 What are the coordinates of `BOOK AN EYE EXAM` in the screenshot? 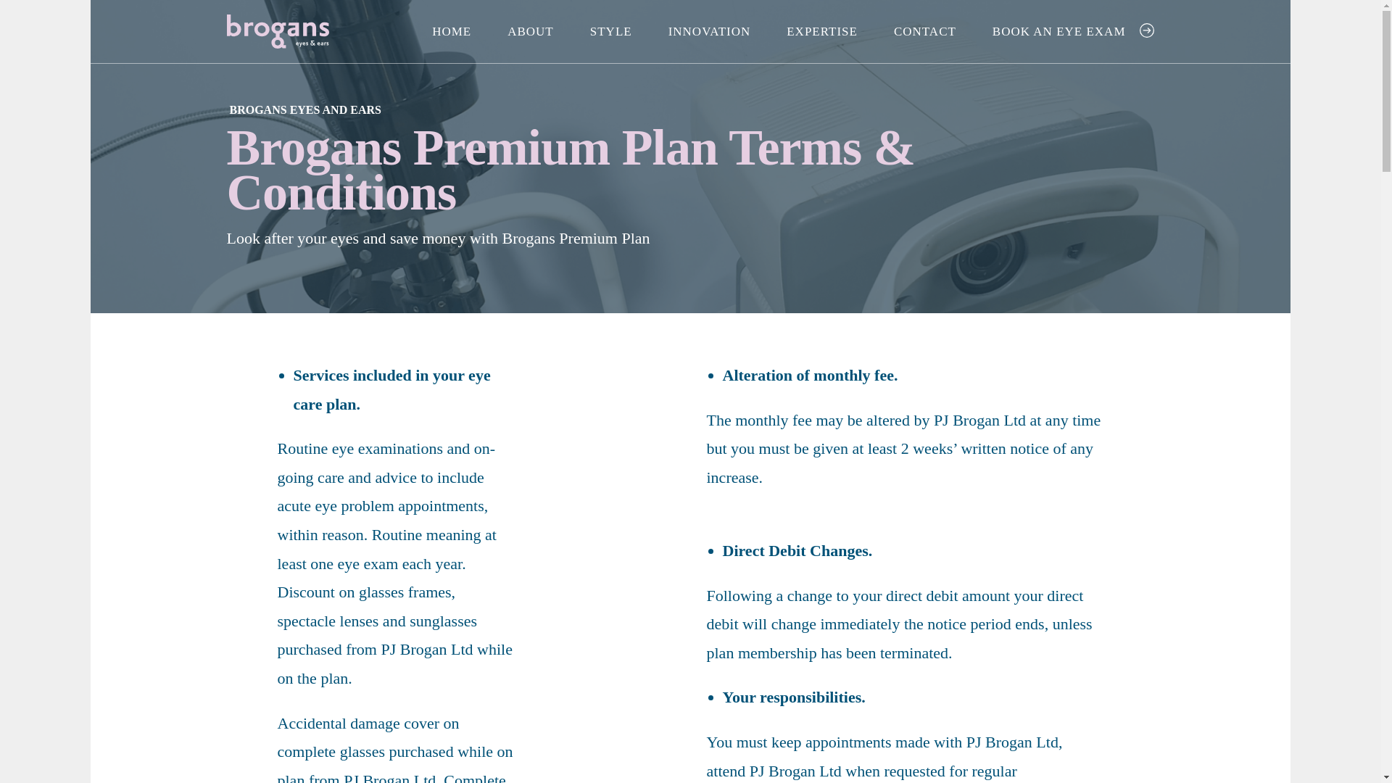 It's located at (1058, 31).